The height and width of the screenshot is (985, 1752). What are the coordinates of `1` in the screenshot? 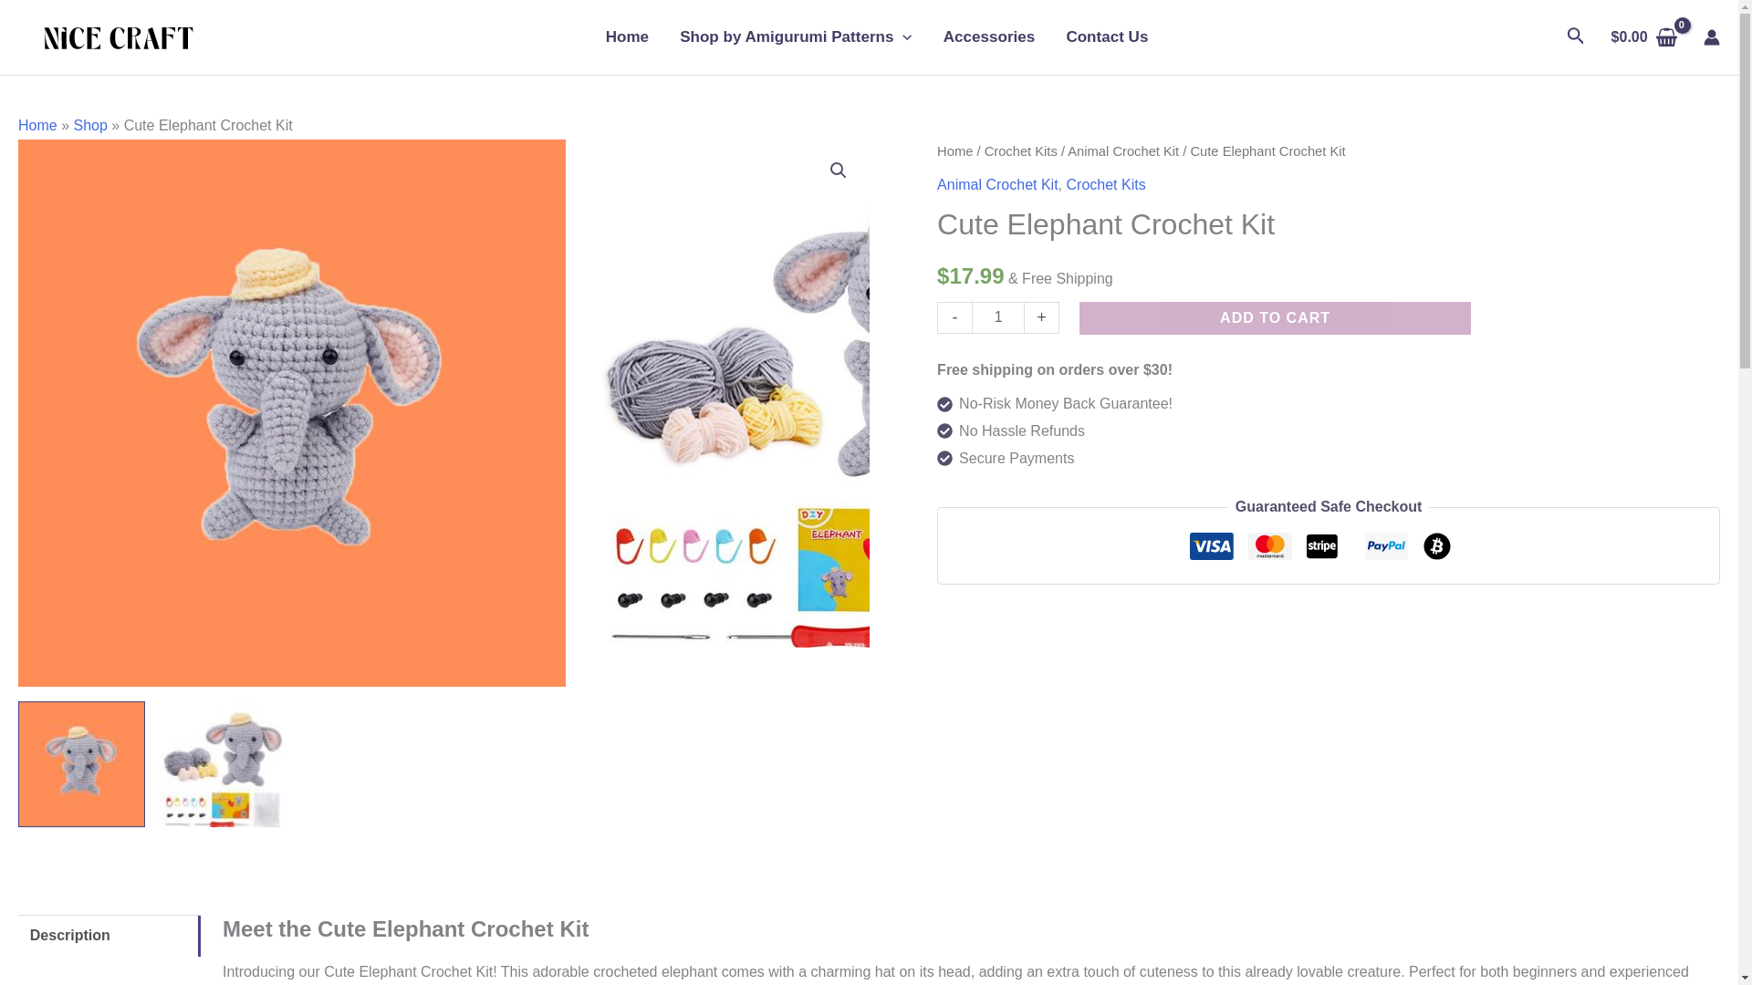 It's located at (998, 317).